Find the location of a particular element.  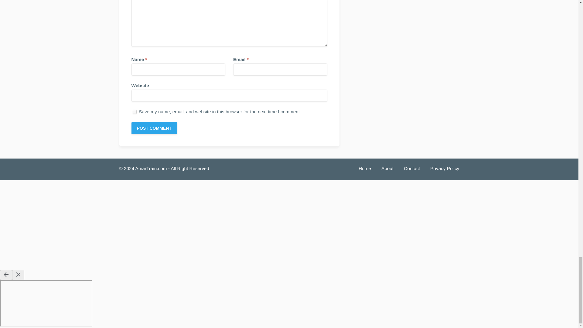

yes is located at coordinates (134, 112).